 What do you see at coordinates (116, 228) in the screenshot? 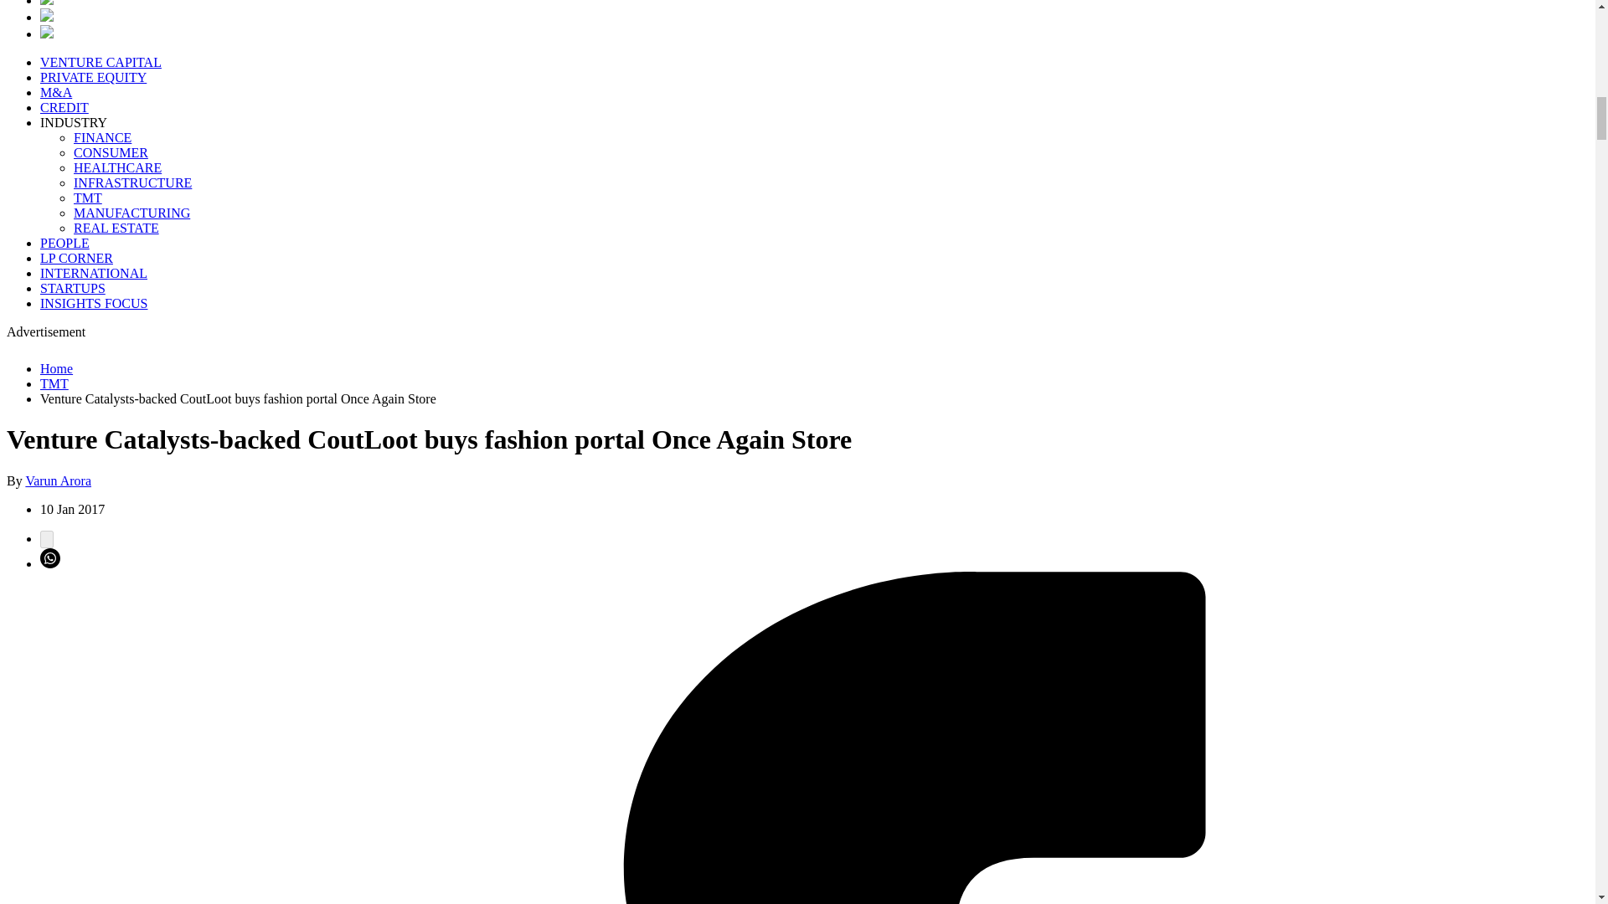
I see `REAL ESTATE` at bounding box center [116, 228].